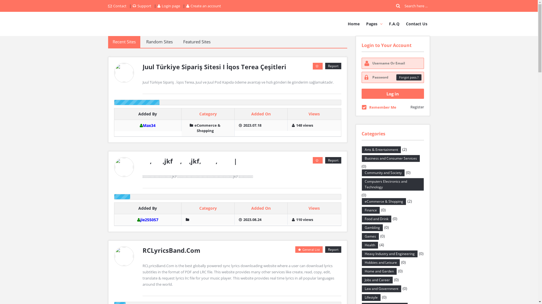 The image size is (542, 304). What do you see at coordinates (371, 210) in the screenshot?
I see `Finance` at bounding box center [371, 210].